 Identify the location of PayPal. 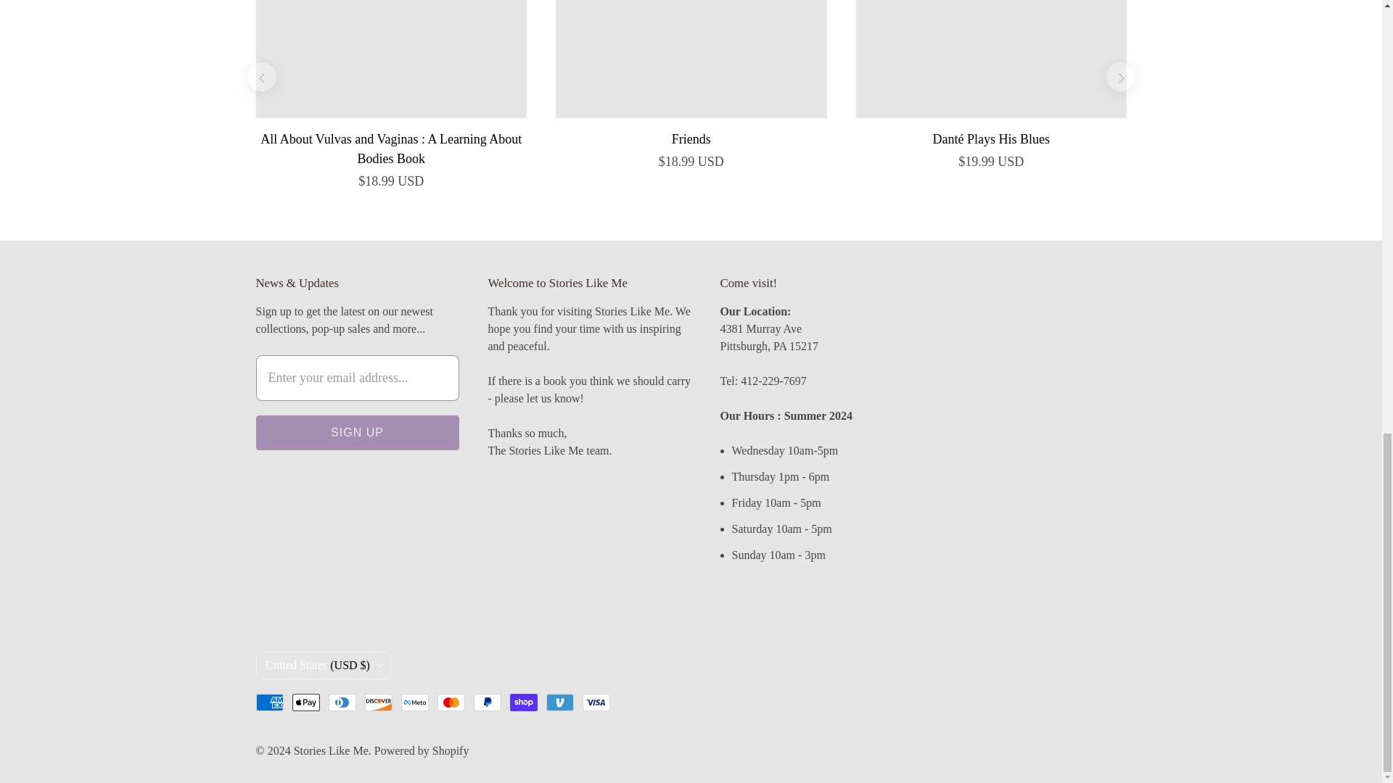
(486, 702).